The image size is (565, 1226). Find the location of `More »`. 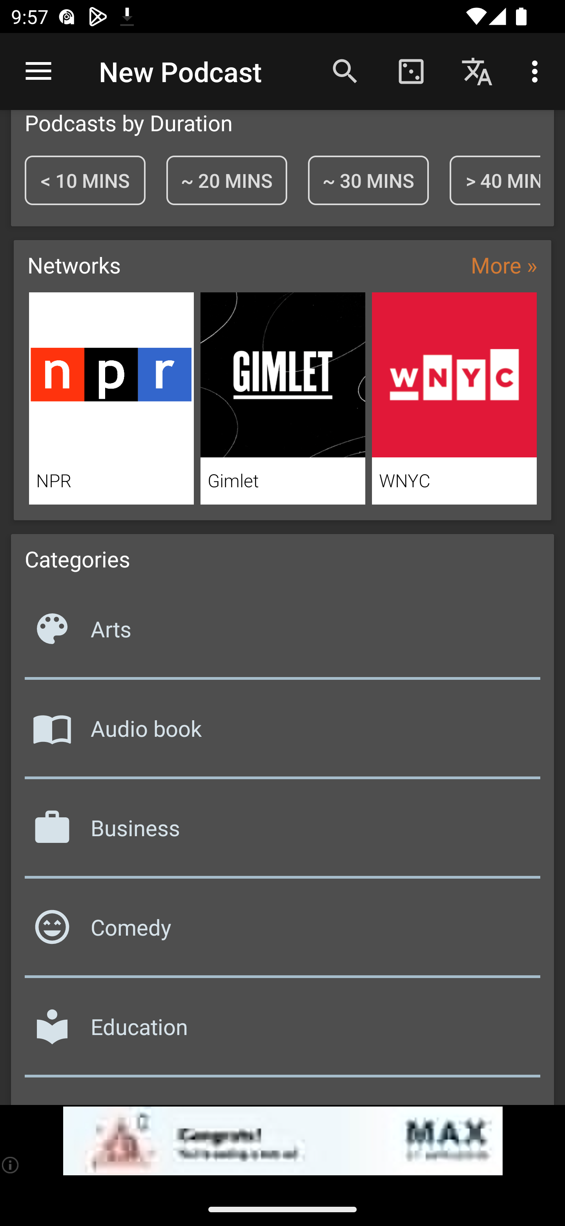

More » is located at coordinates (504, 265).